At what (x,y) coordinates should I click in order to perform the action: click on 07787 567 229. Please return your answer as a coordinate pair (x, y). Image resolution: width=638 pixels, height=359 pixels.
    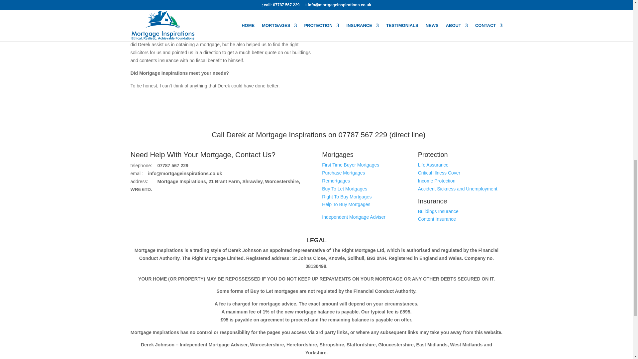
    Looking at the image, I should click on (363, 135).